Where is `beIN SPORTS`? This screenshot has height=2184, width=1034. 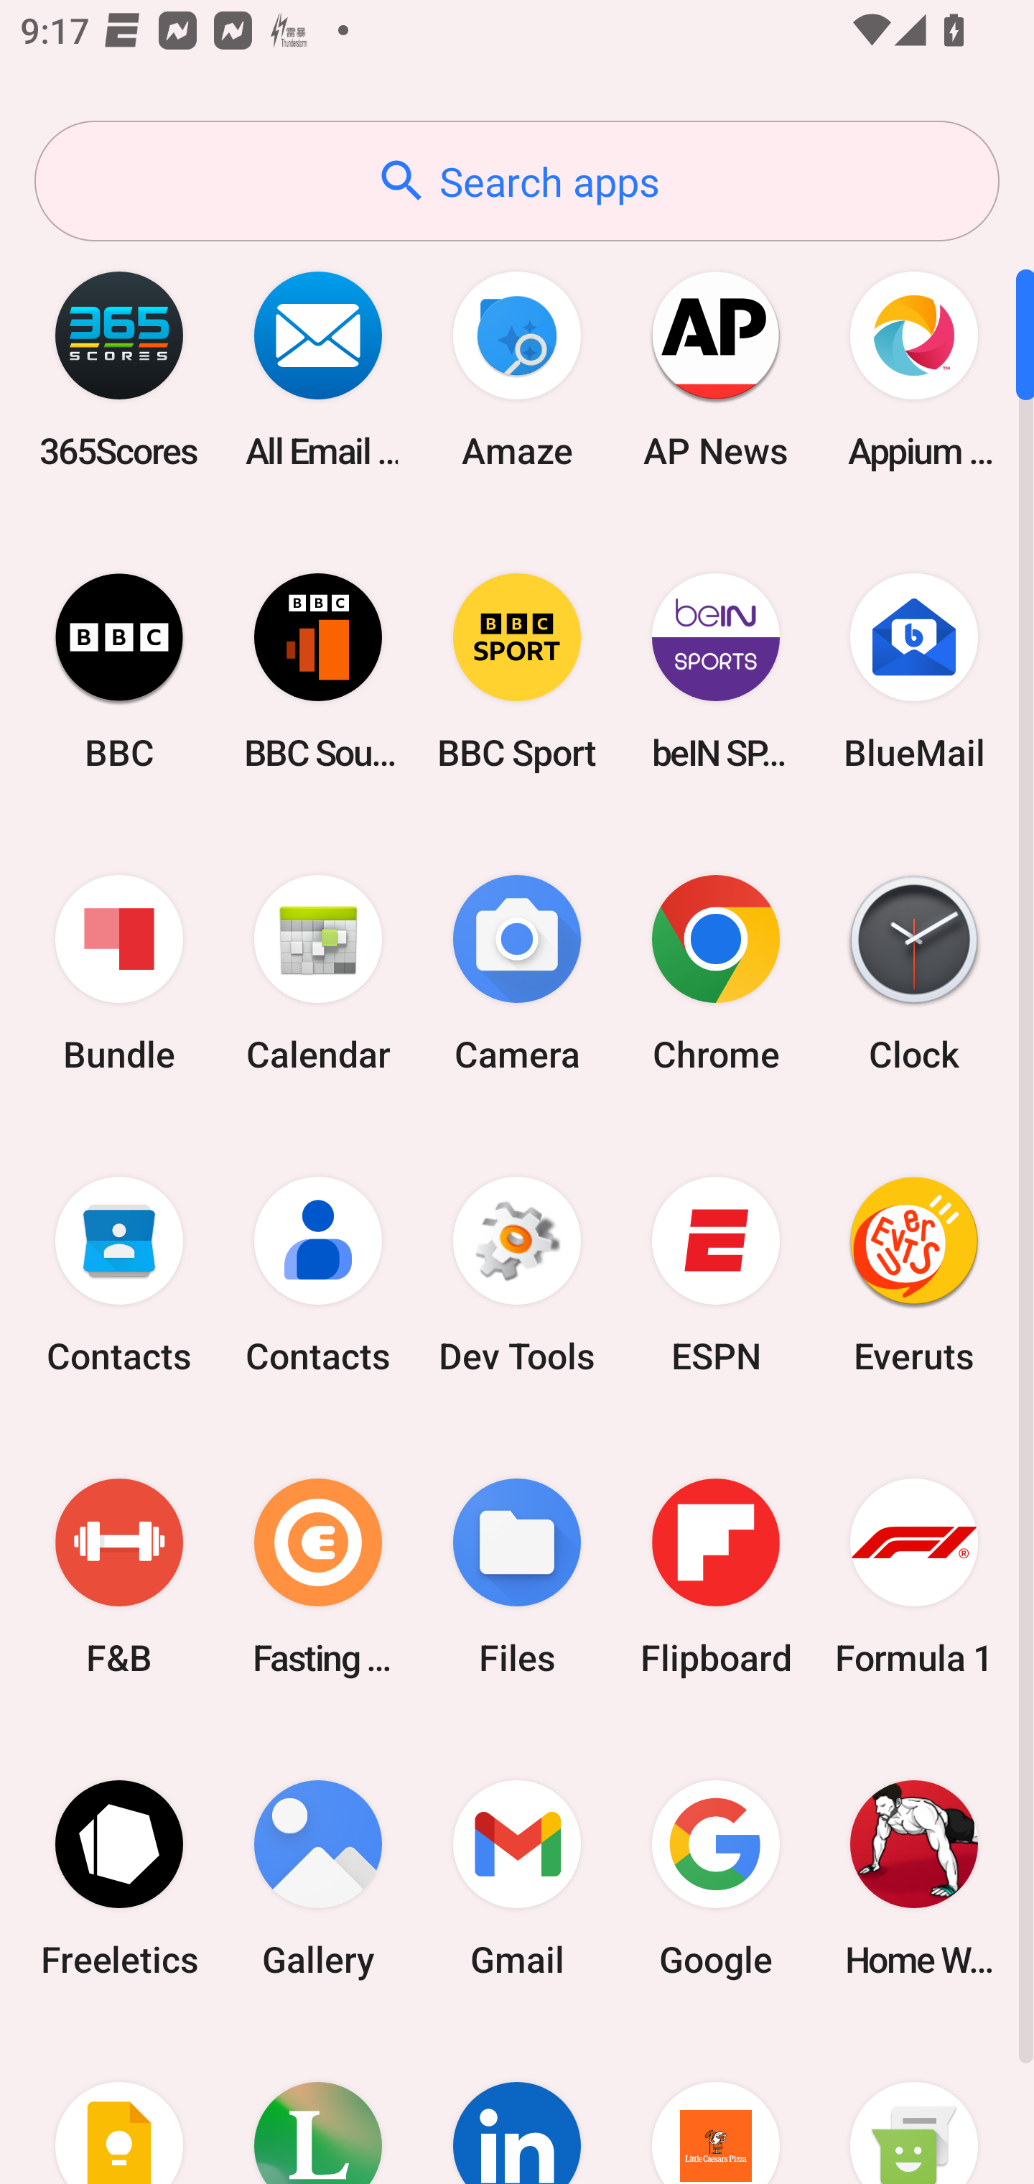 beIN SPORTS is located at coordinates (715, 671).